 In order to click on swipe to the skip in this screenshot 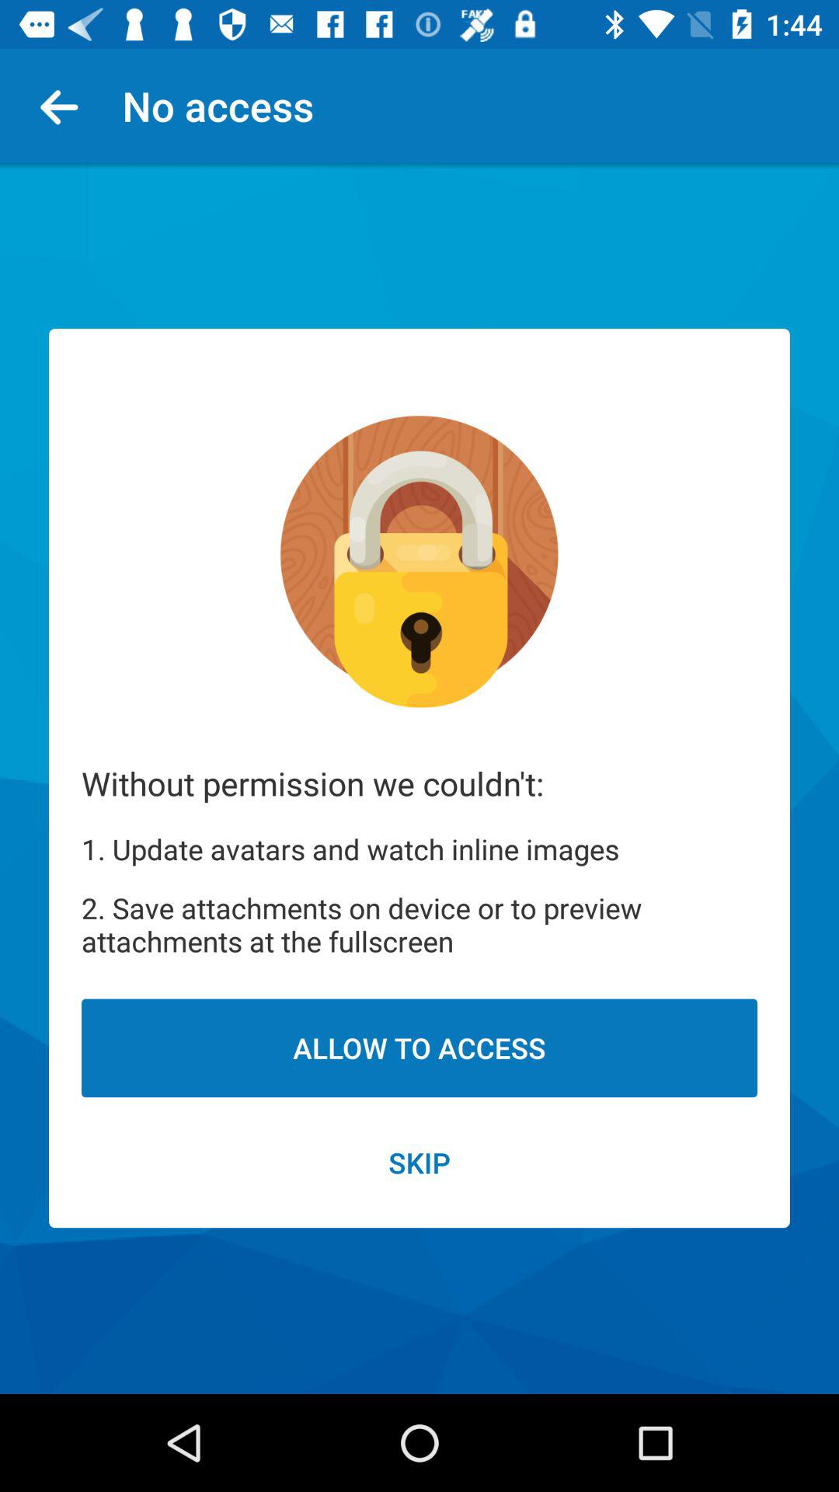, I will do `click(419, 1163)`.